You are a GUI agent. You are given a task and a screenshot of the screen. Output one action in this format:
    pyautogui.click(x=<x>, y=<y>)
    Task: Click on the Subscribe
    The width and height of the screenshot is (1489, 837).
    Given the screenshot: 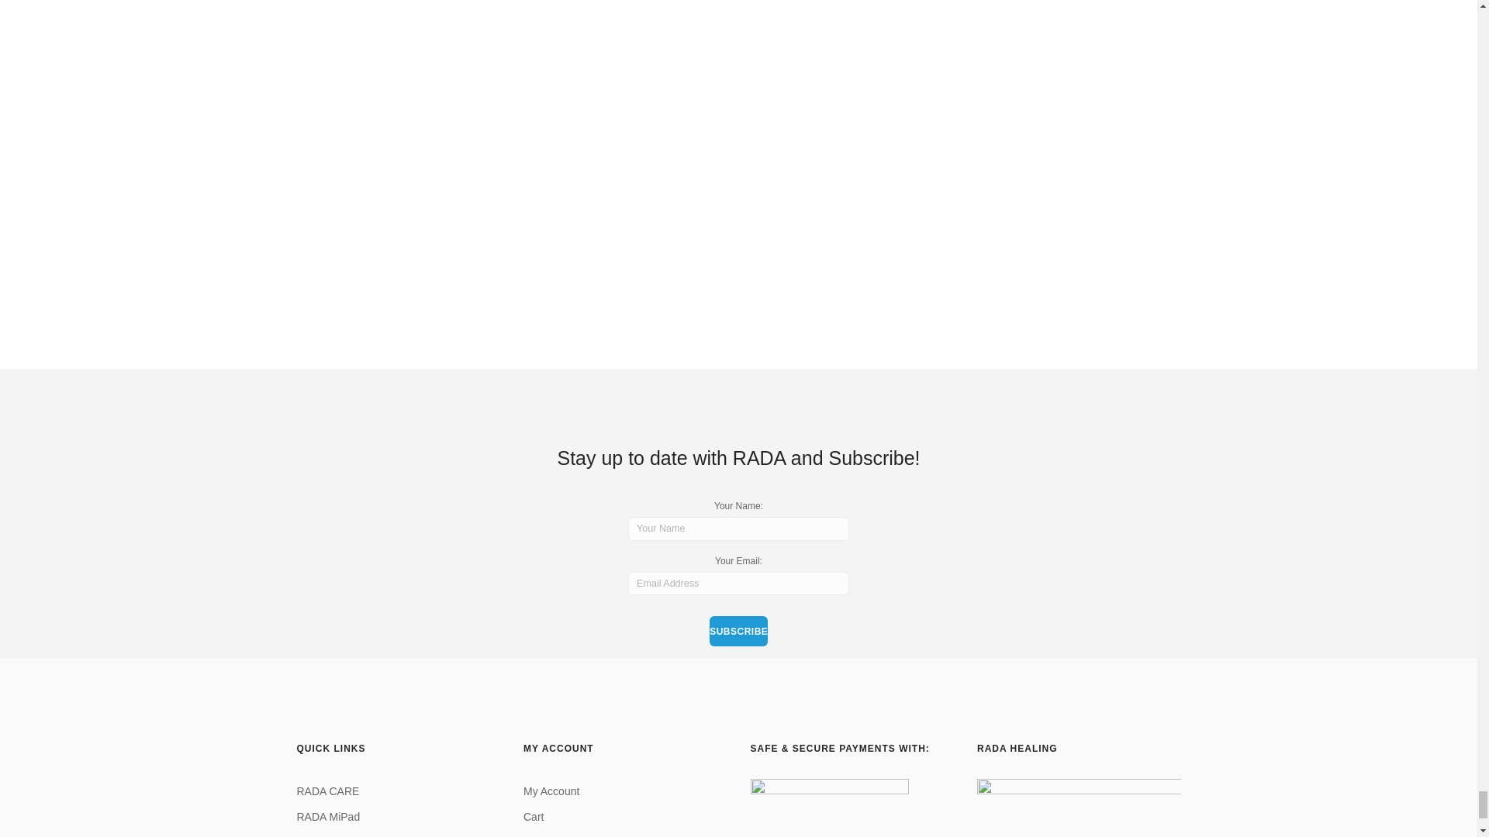 What is the action you would take?
    pyautogui.click(x=738, y=631)
    